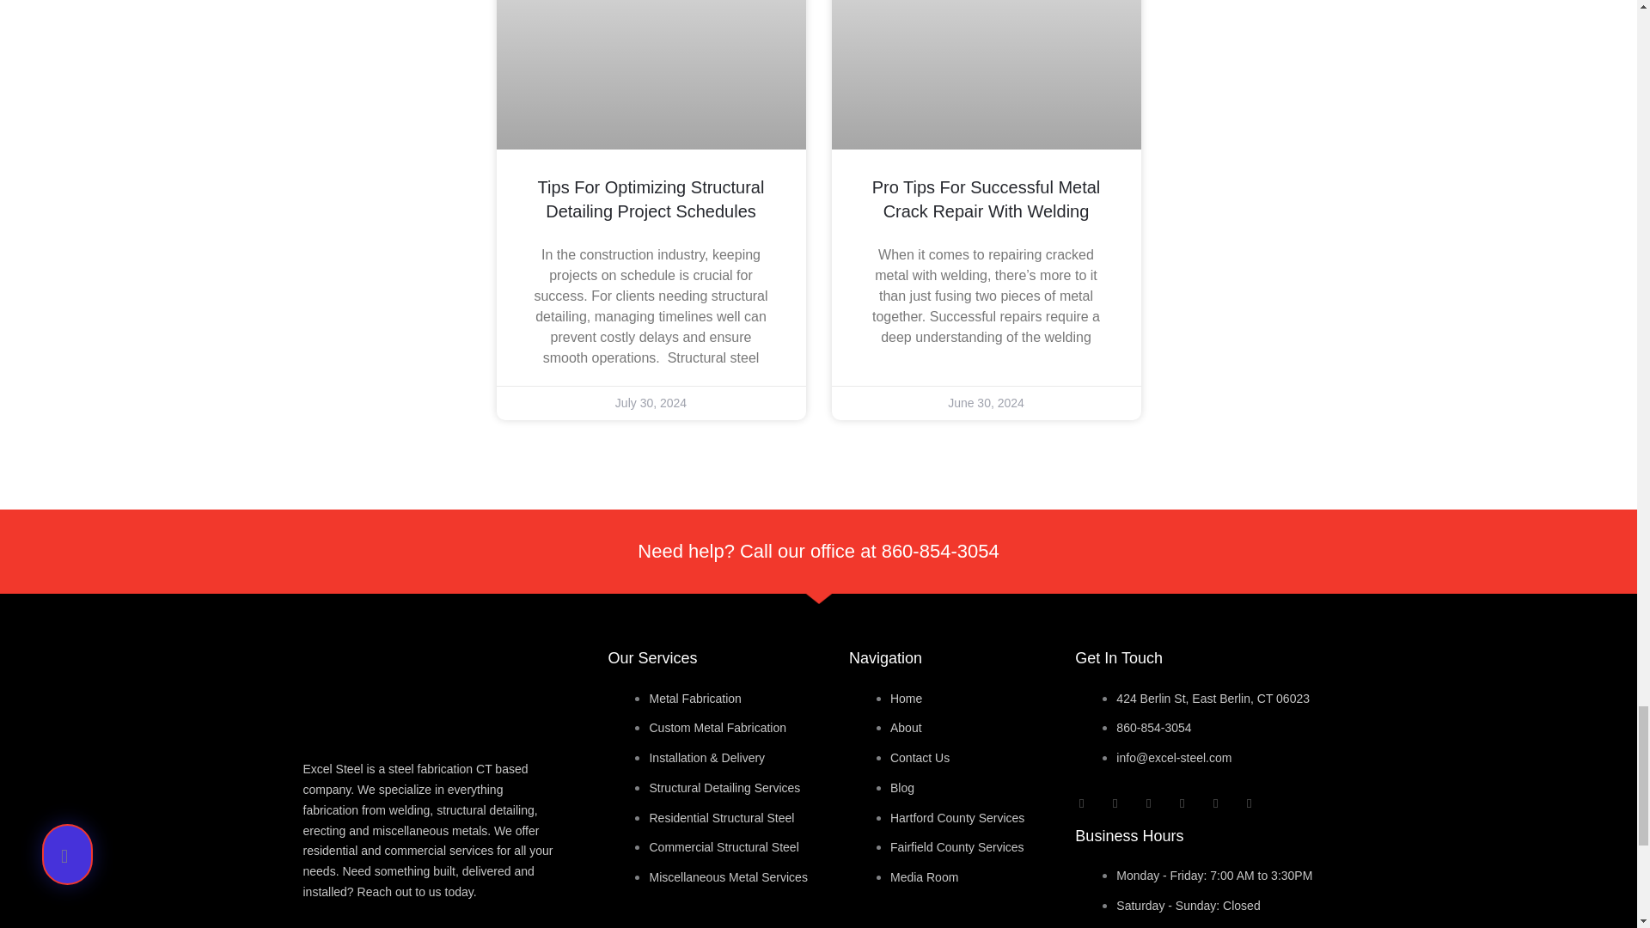  Describe the element at coordinates (724, 787) in the screenshot. I see `Structural Detailing Services` at that location.